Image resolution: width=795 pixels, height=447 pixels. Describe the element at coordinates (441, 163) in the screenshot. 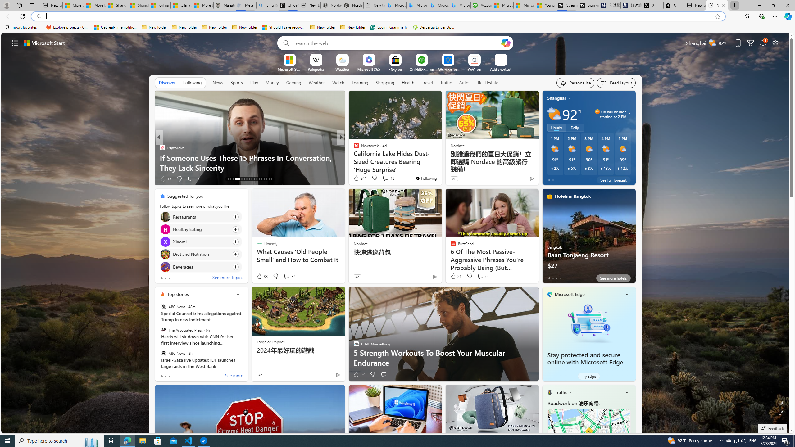

I see `5 Best Lifting Workouts for Men To Build a Chiseled Body` at that location.